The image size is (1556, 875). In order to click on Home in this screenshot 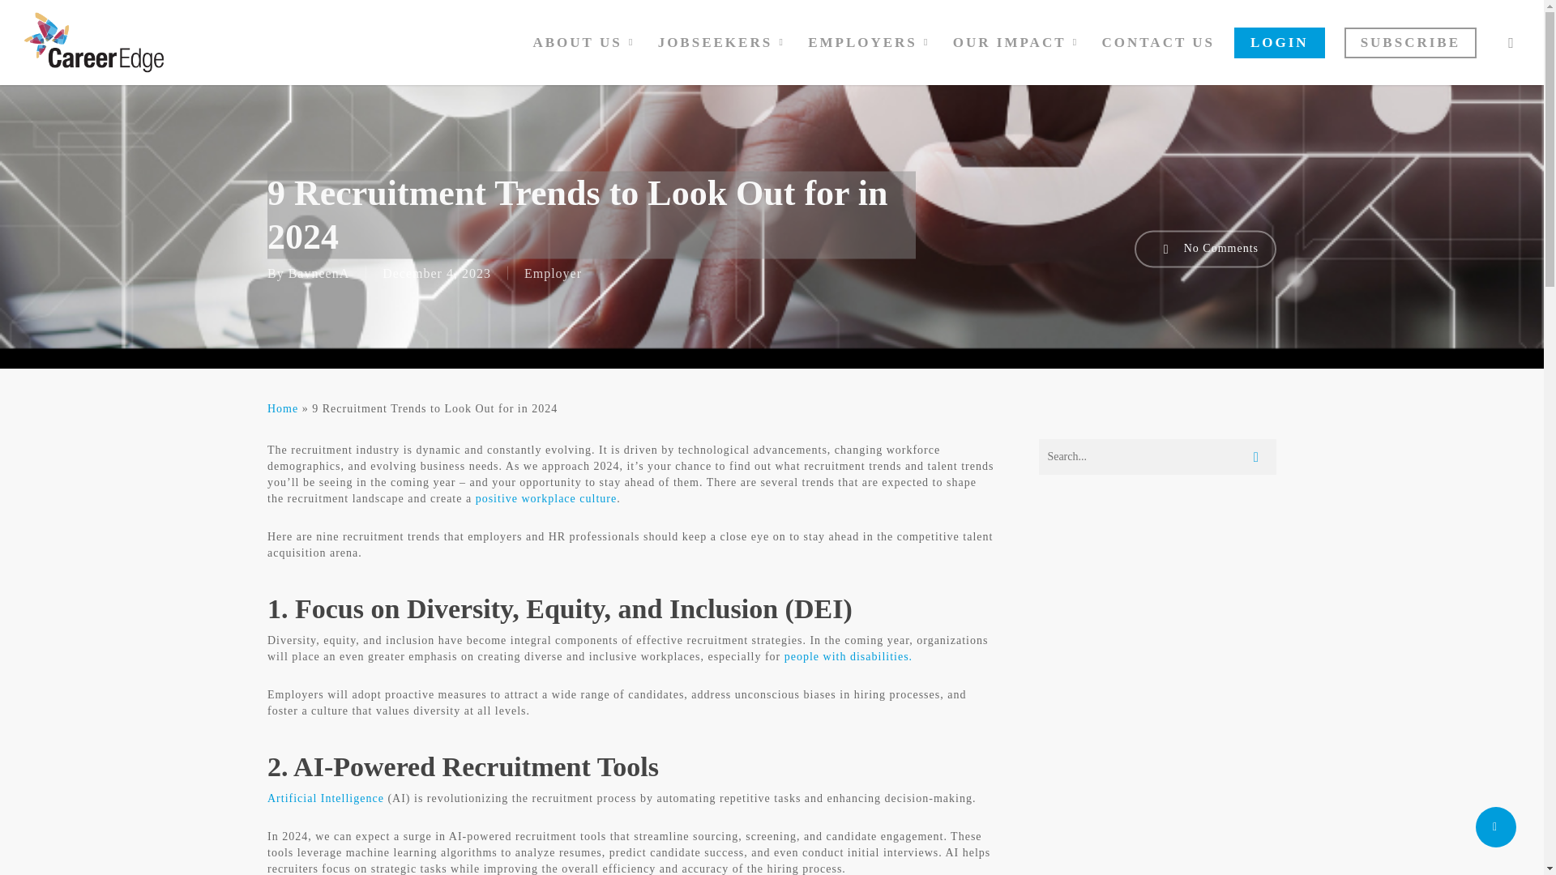, I will do `click(283, 408)`.